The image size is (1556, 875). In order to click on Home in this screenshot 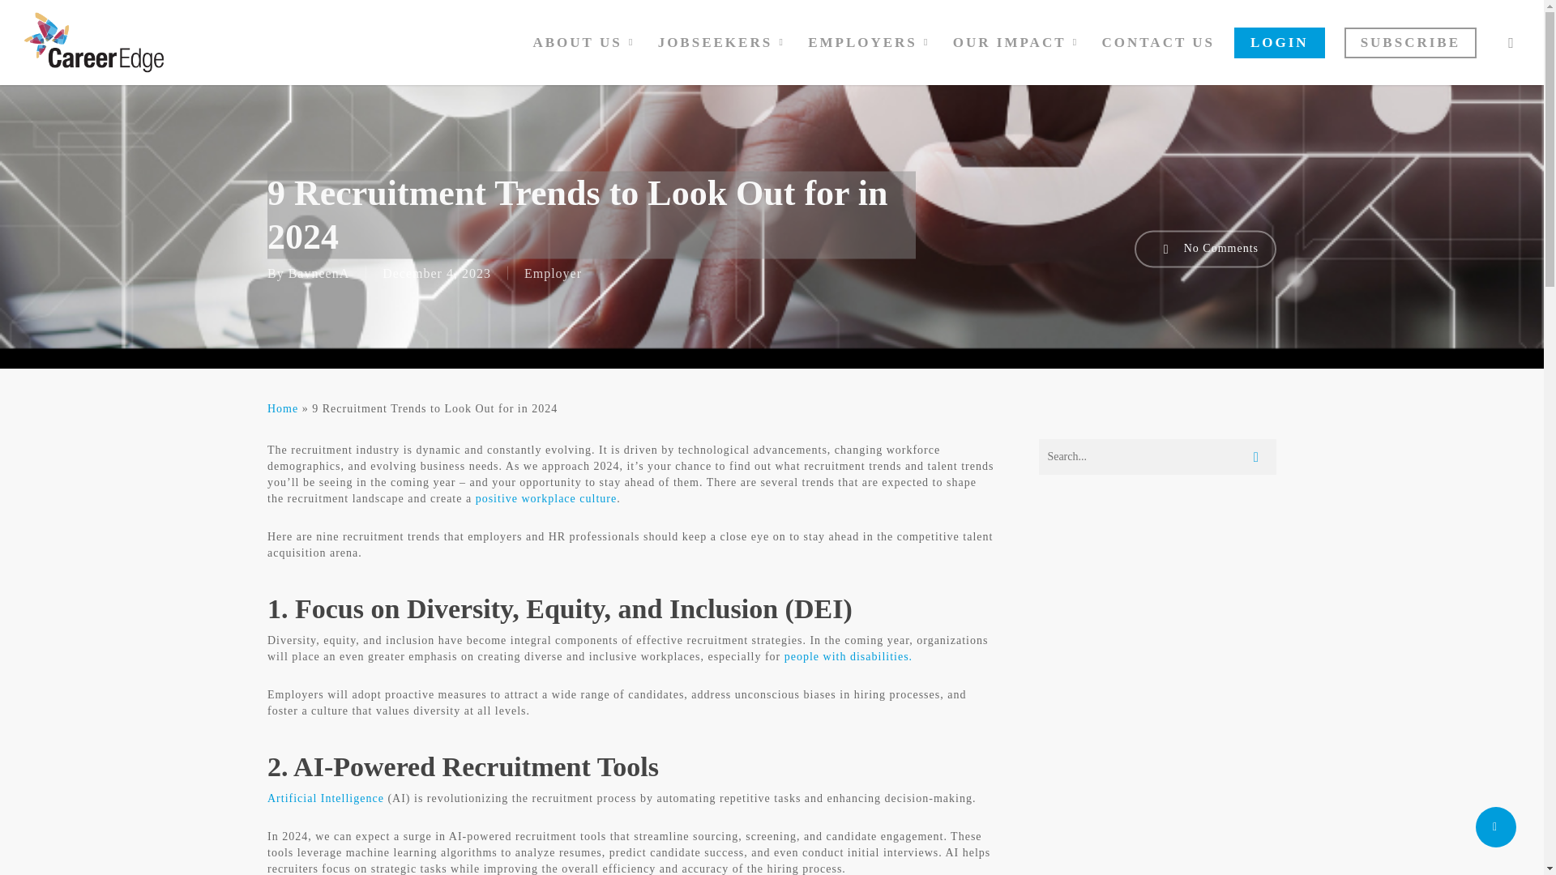, I will do `click(283, 408)`.